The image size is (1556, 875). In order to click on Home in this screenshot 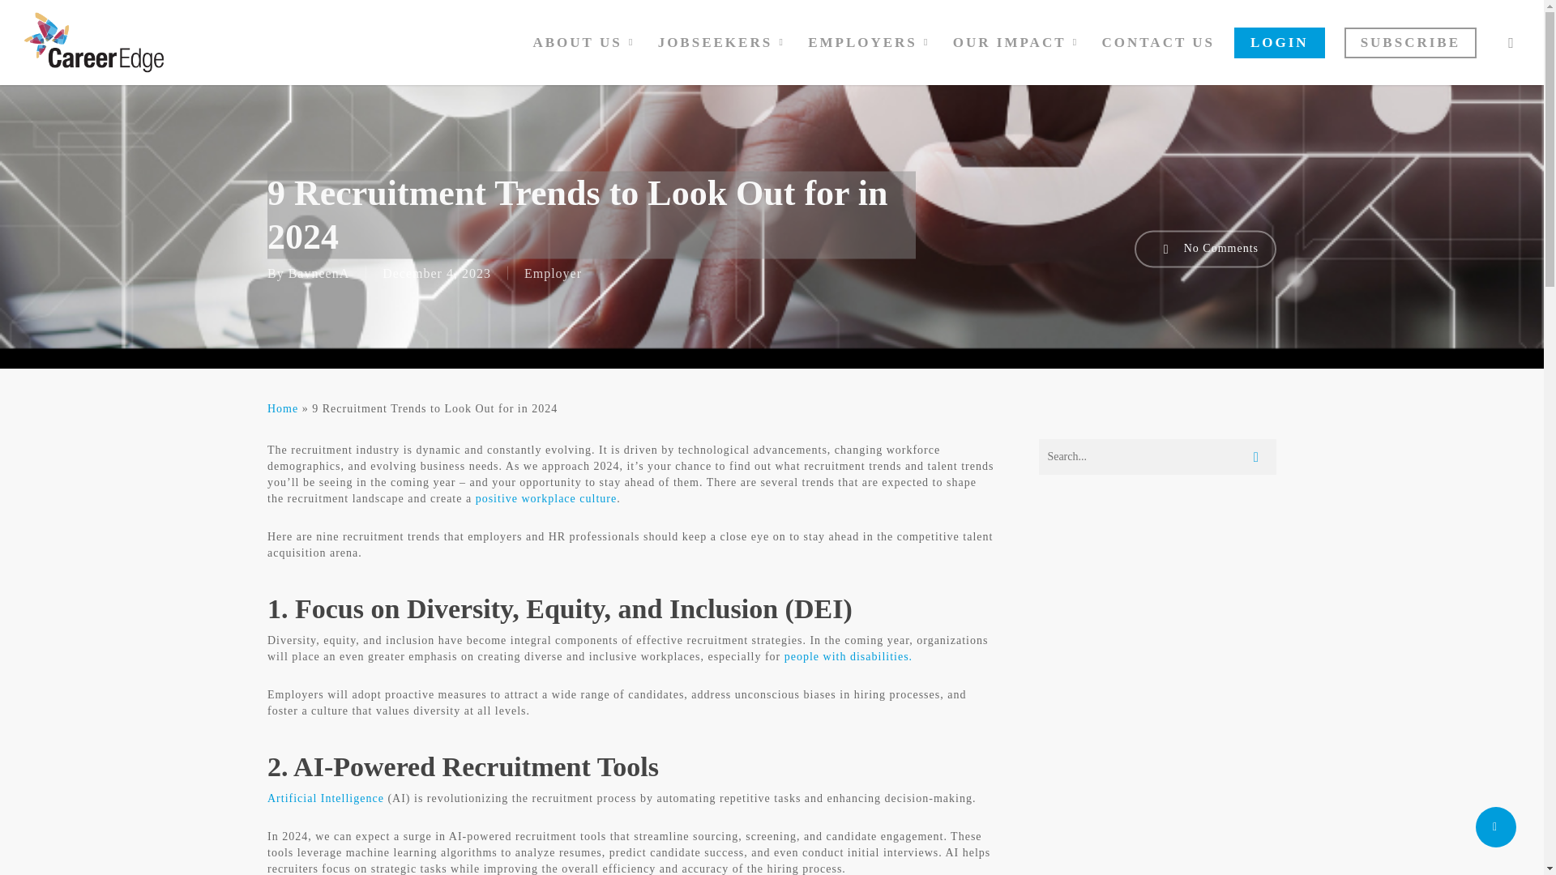, I will do `click(283, 408)`.